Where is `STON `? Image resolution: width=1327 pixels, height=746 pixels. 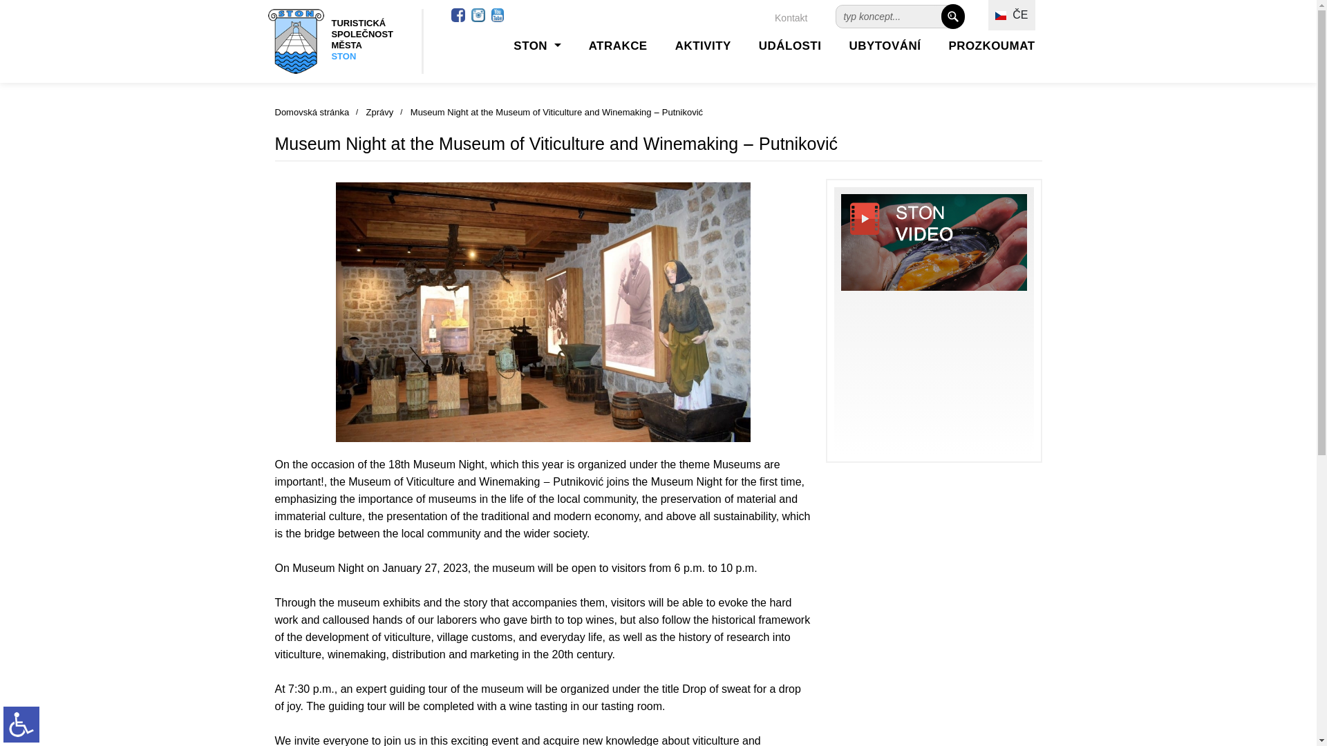
STON  is located at coordinates (537, 46).